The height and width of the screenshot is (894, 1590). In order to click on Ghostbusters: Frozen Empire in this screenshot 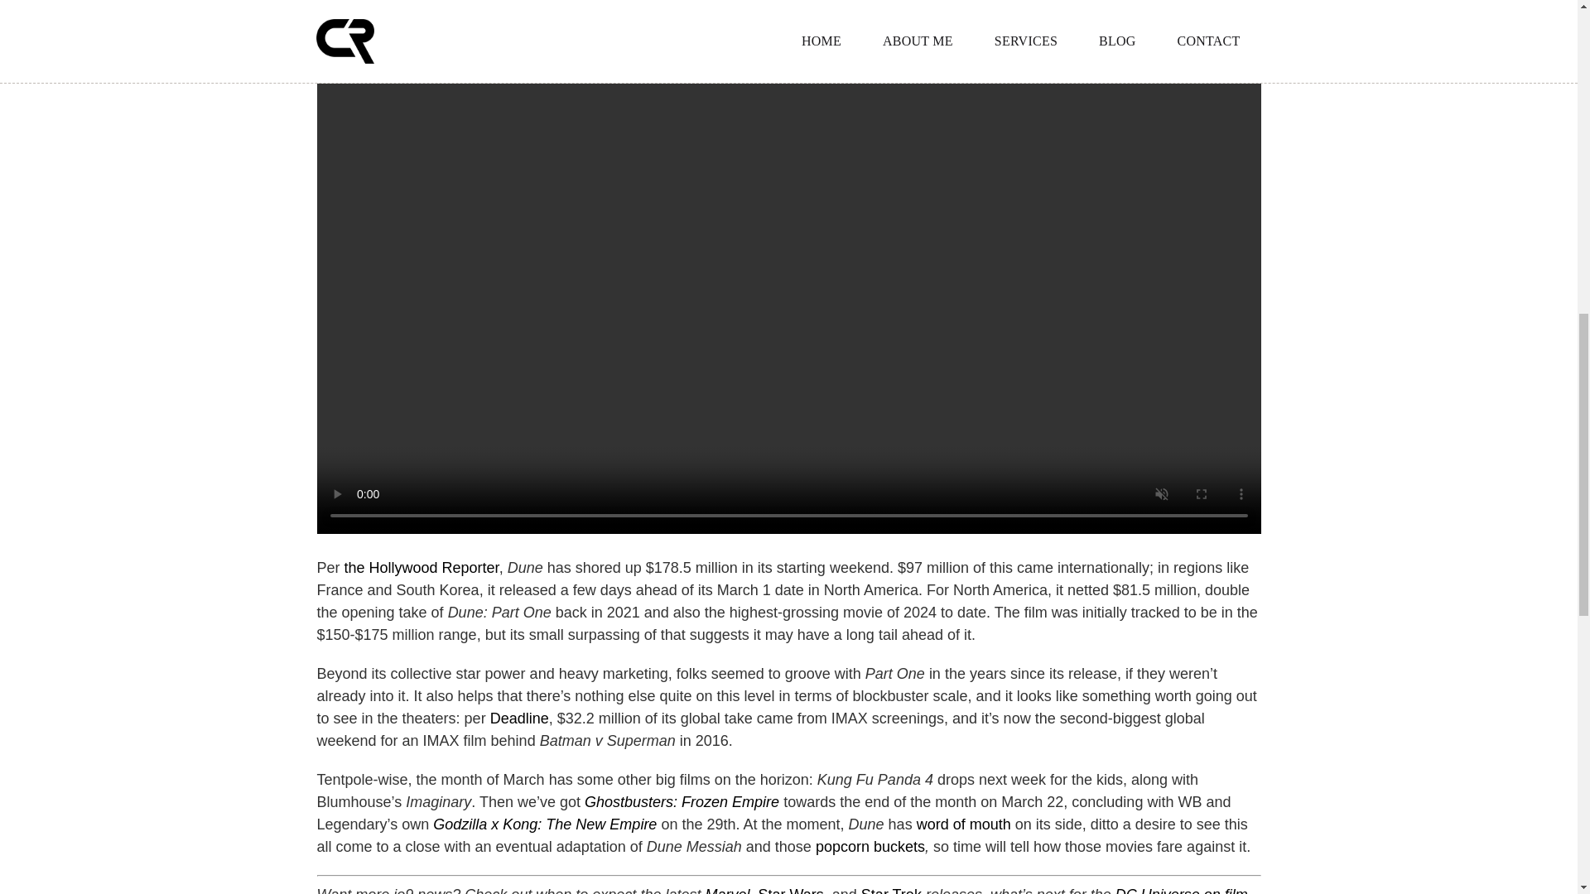, I will do `click(682, 801)`.